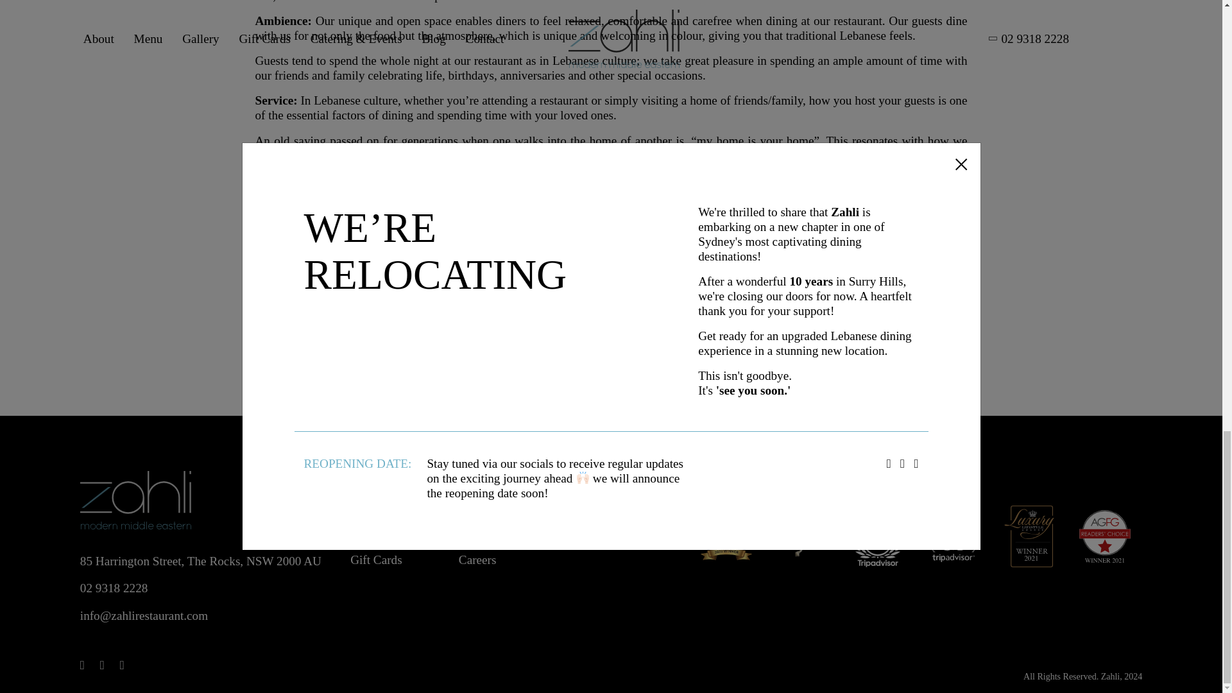 This screenshot has width=1232, height=693. What do you see at coordinates (114, 588) in the screenshot?
I see `02 9318 2228` at bounding box center [114, 588].